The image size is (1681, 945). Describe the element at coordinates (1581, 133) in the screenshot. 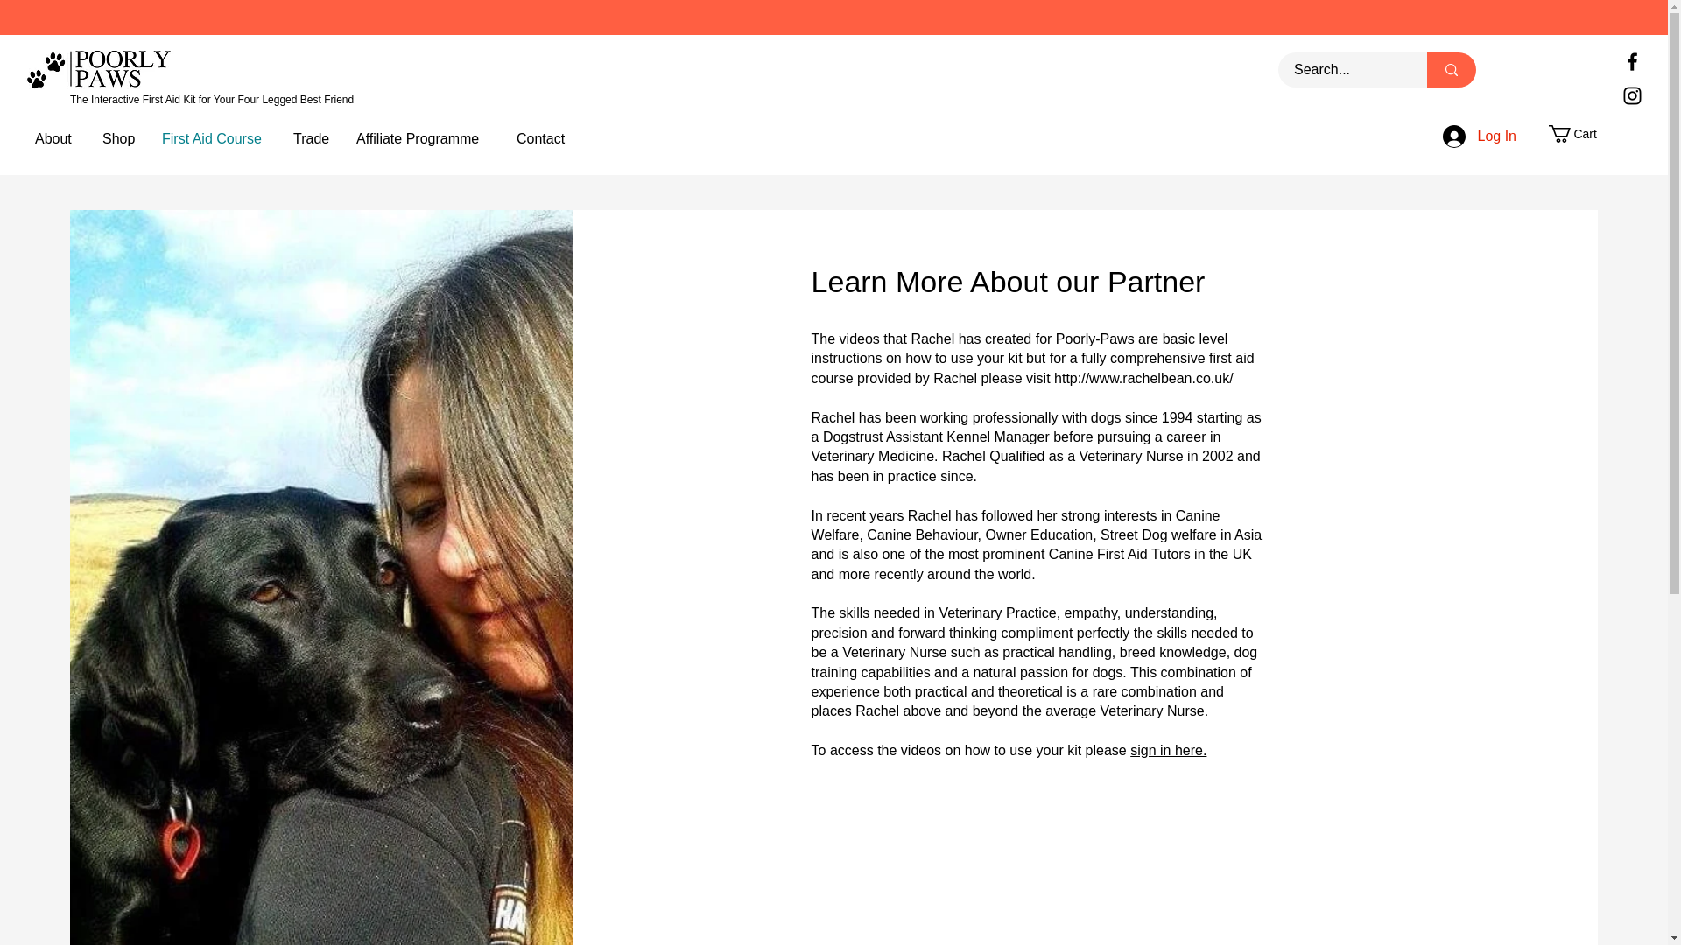

I see `Cart` at that location.